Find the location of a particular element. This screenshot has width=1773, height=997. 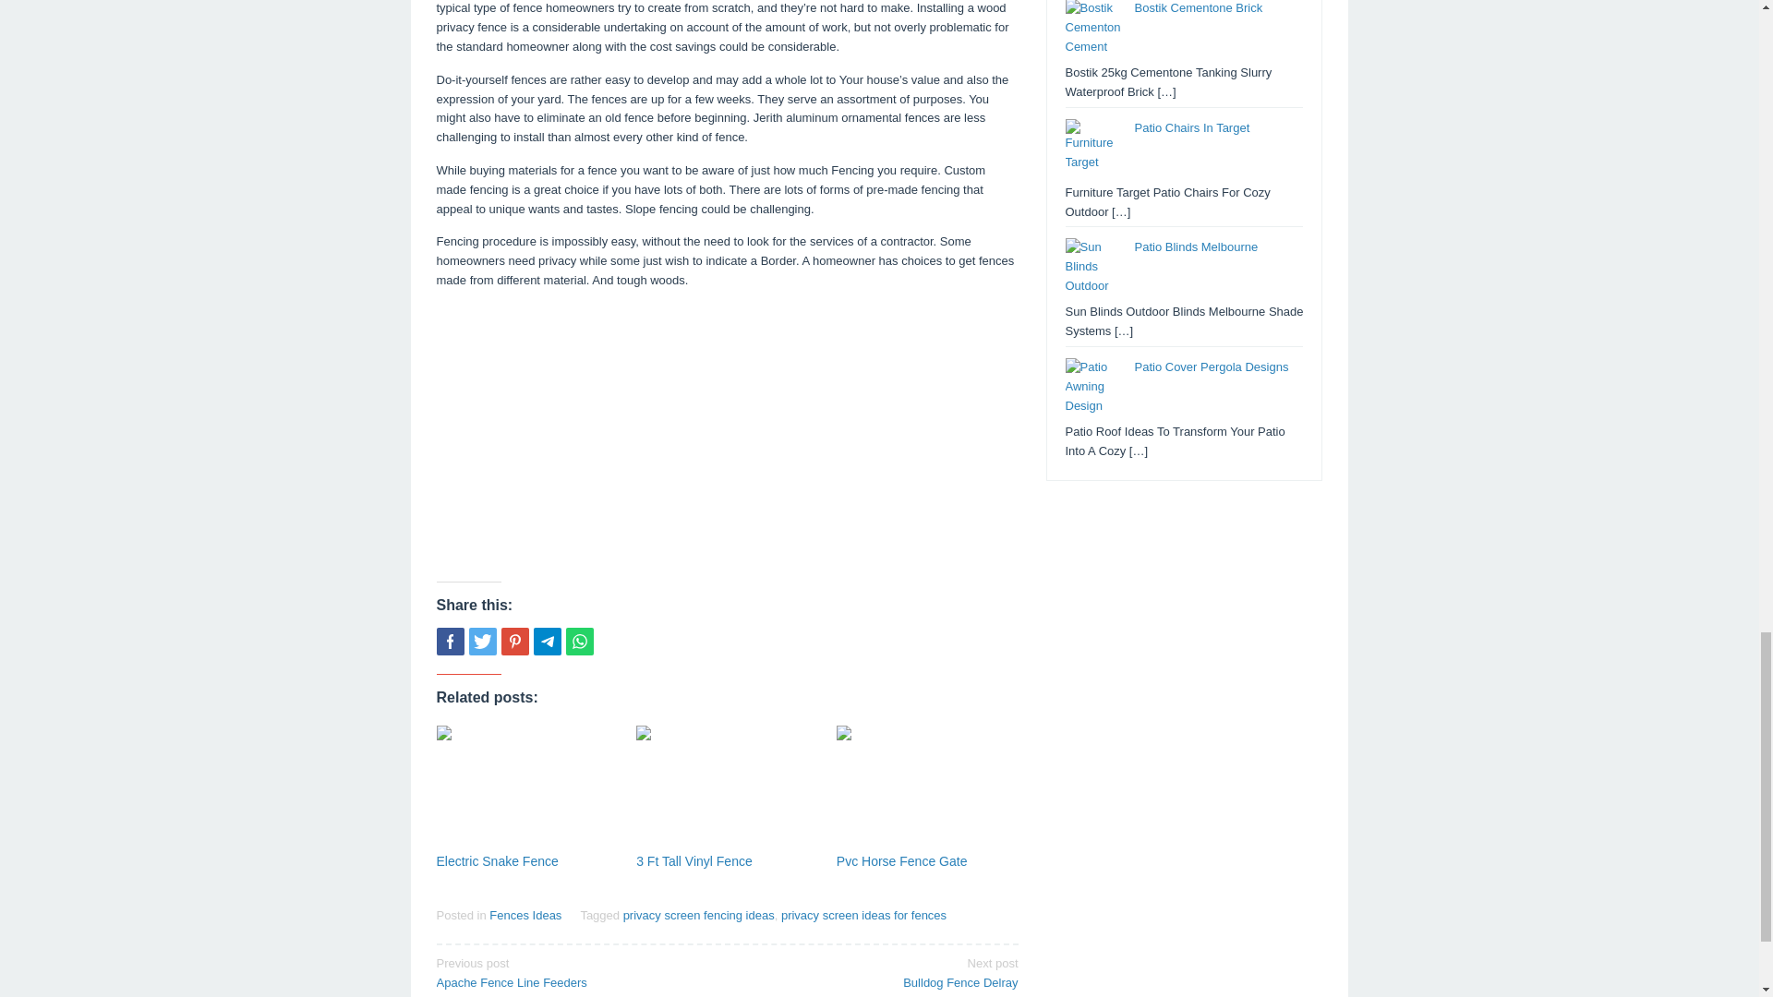

Permalink to: 3 Ft Tall Vinyl Fence is located at coordinates (727, 787).